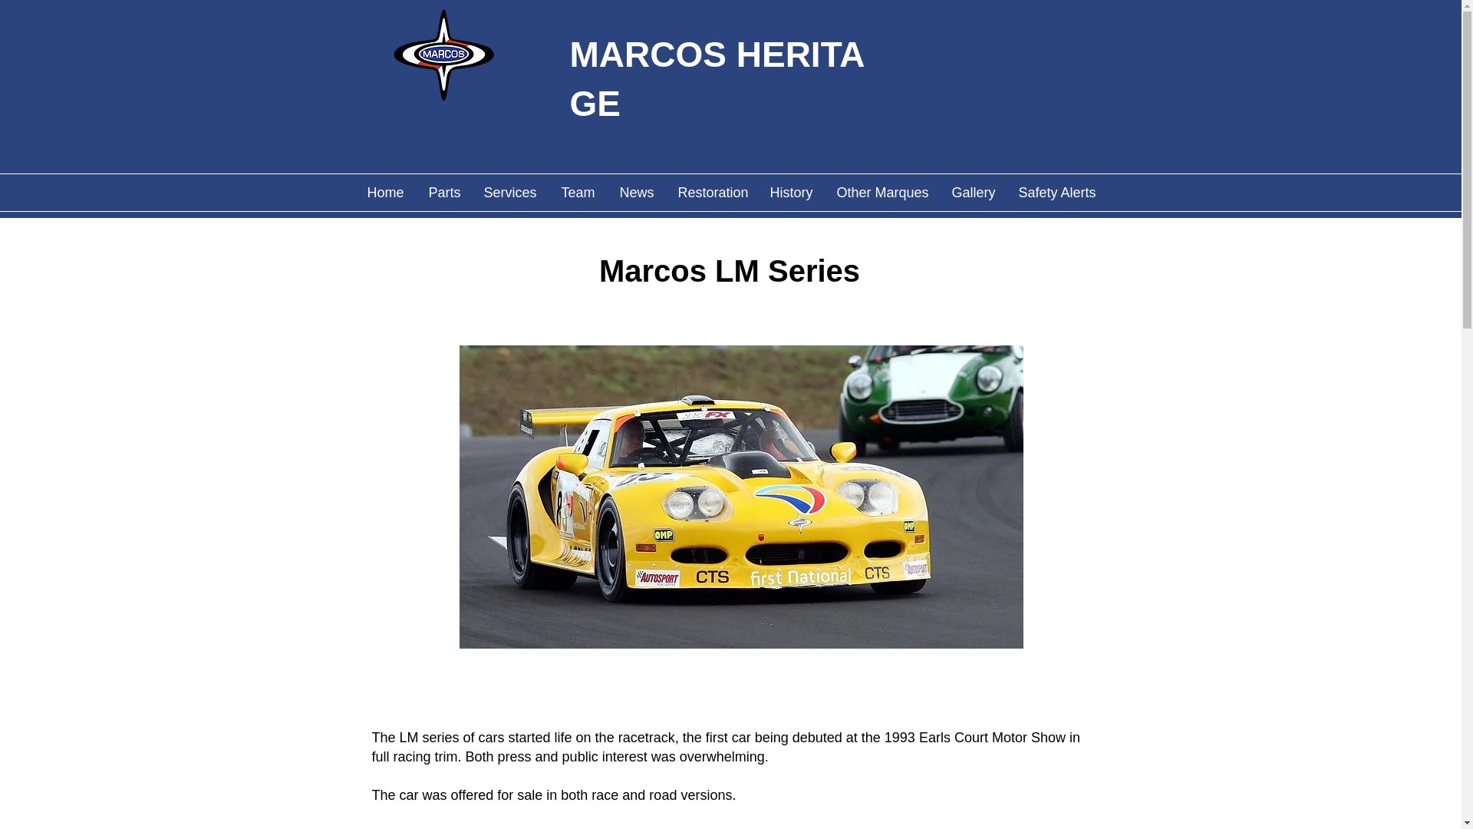 The width and height of the screenshot is (1473, 829). Describe the element at coordinates (442, 54) in the screenshot. I see `give me strength.png` at that location.